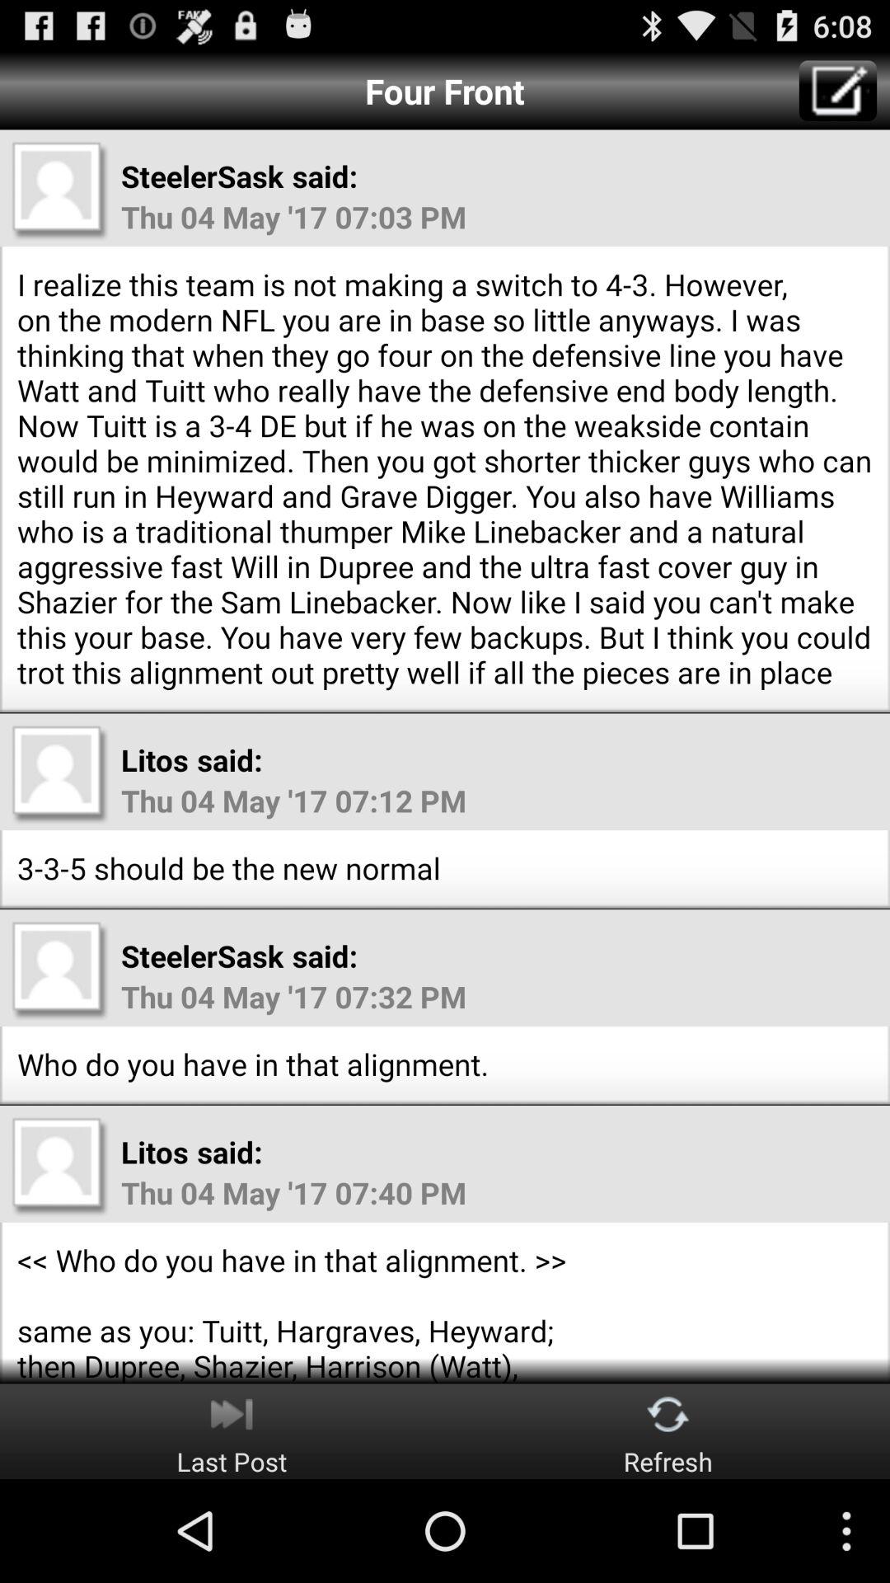  What do you see at coordinates (60, 190) in the screenshot?
I see `view avatar` at bounding box center [60, 190].